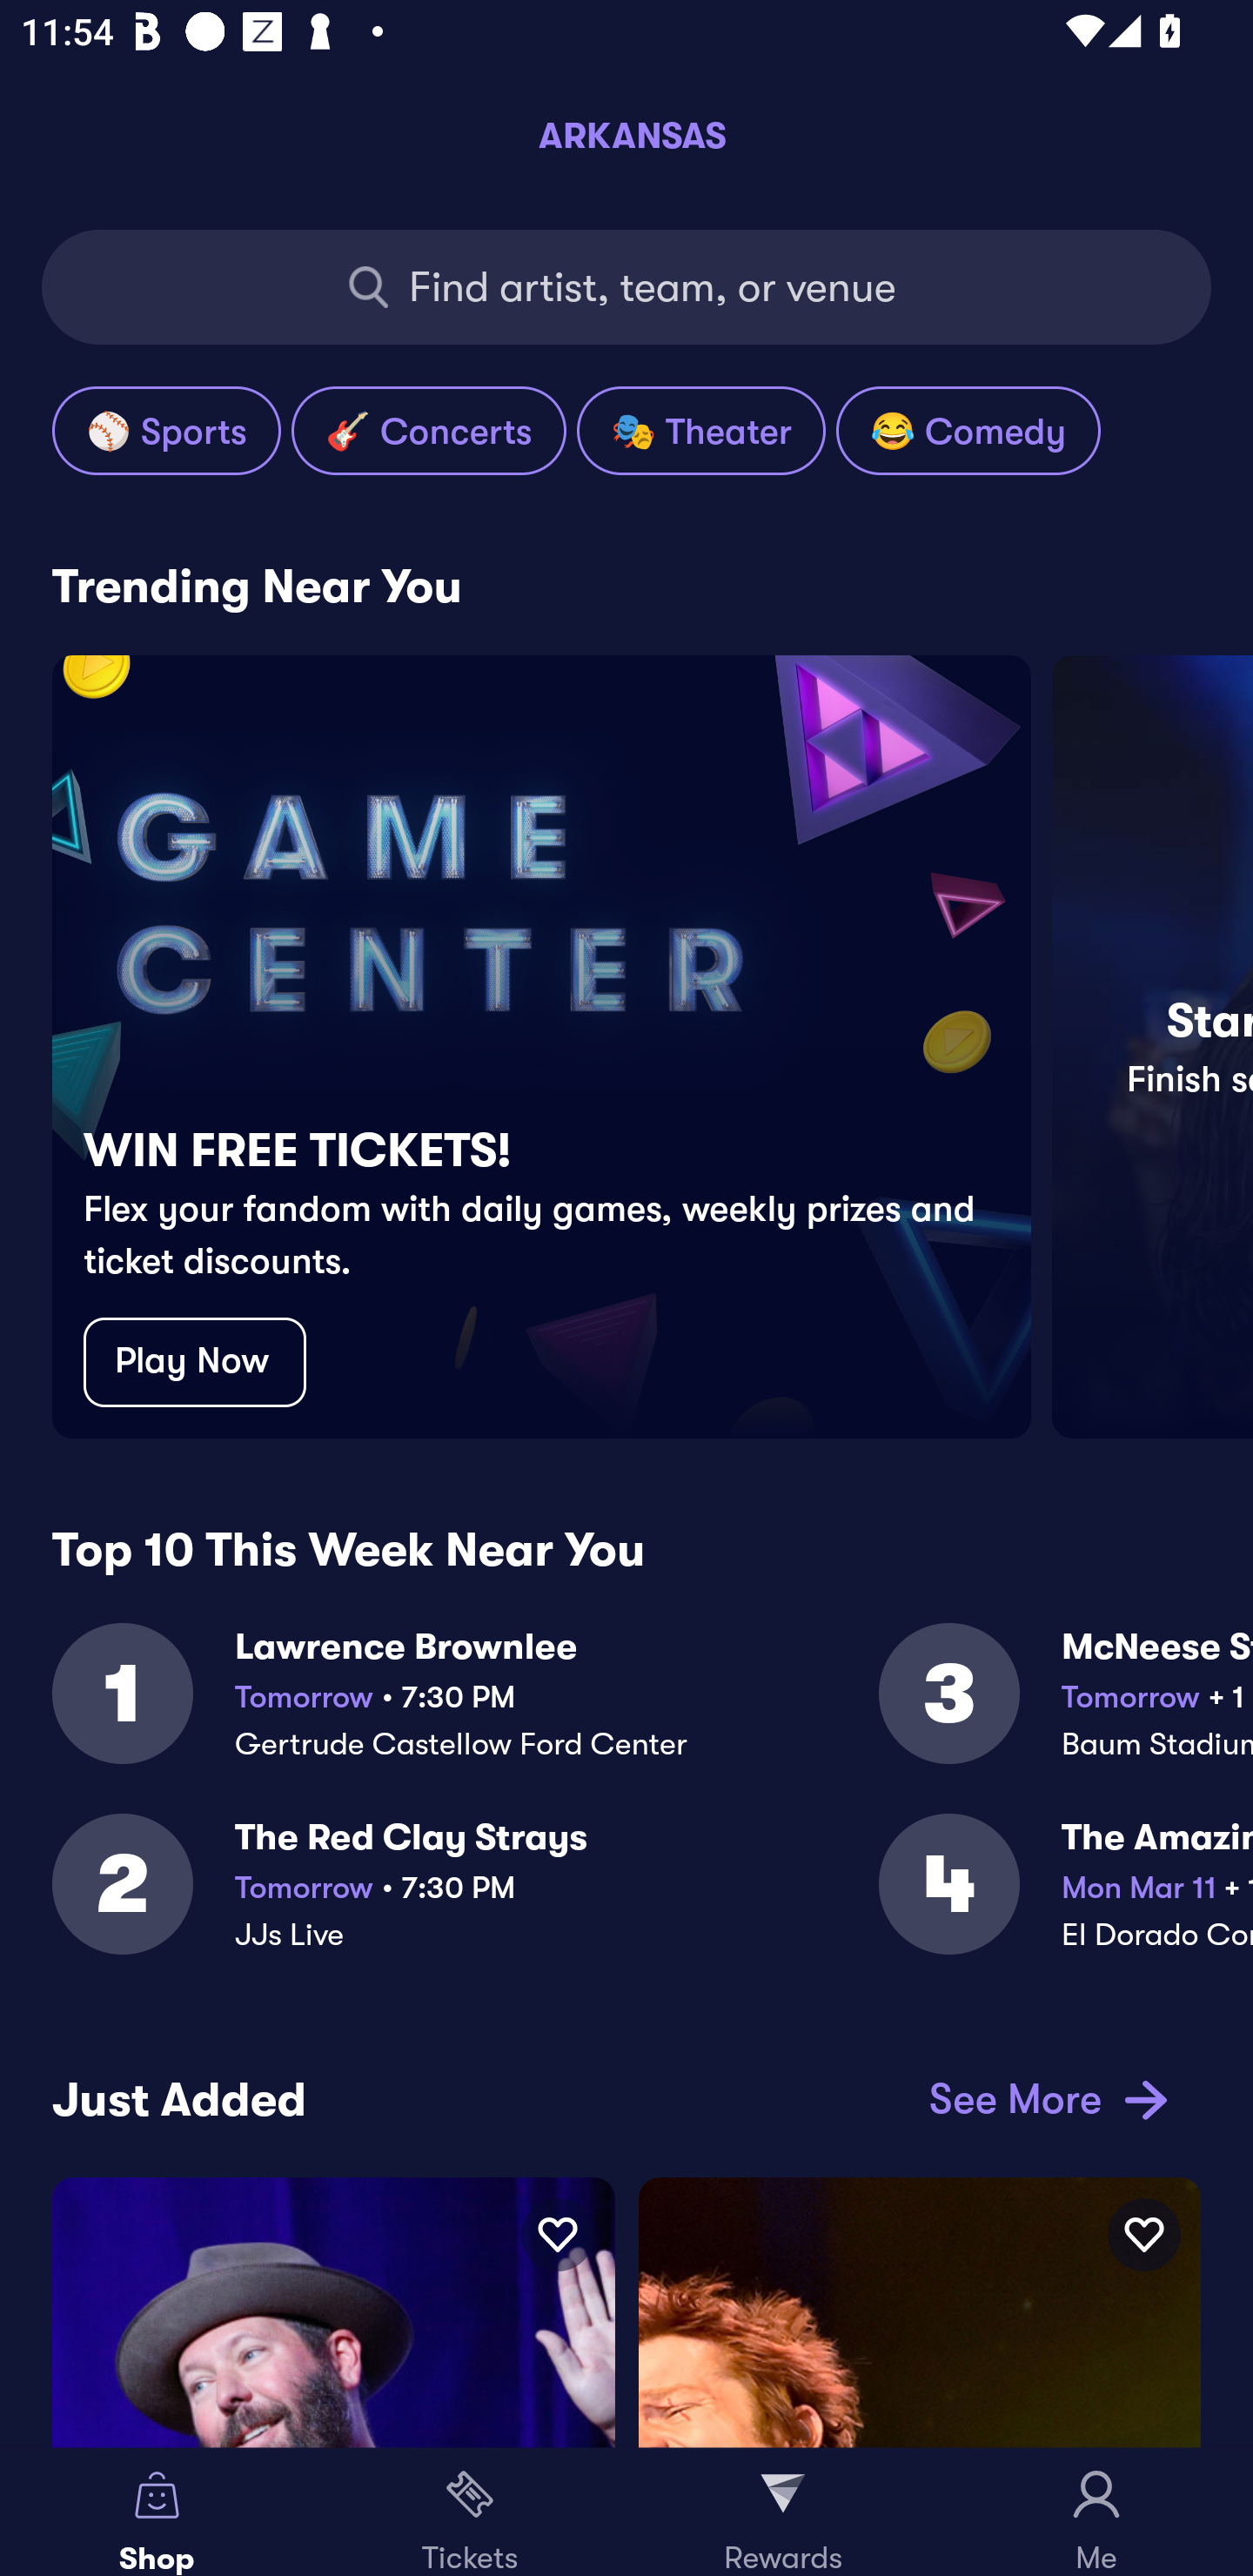 This screenshot has width=1253, height=2576. What do you see at coordinates (465, 1902) in the screenshot?
I see `2 The Red Clay Strays Tomorrow  • 7:30 PM JJs Live` at bounding box center [465, 1902].